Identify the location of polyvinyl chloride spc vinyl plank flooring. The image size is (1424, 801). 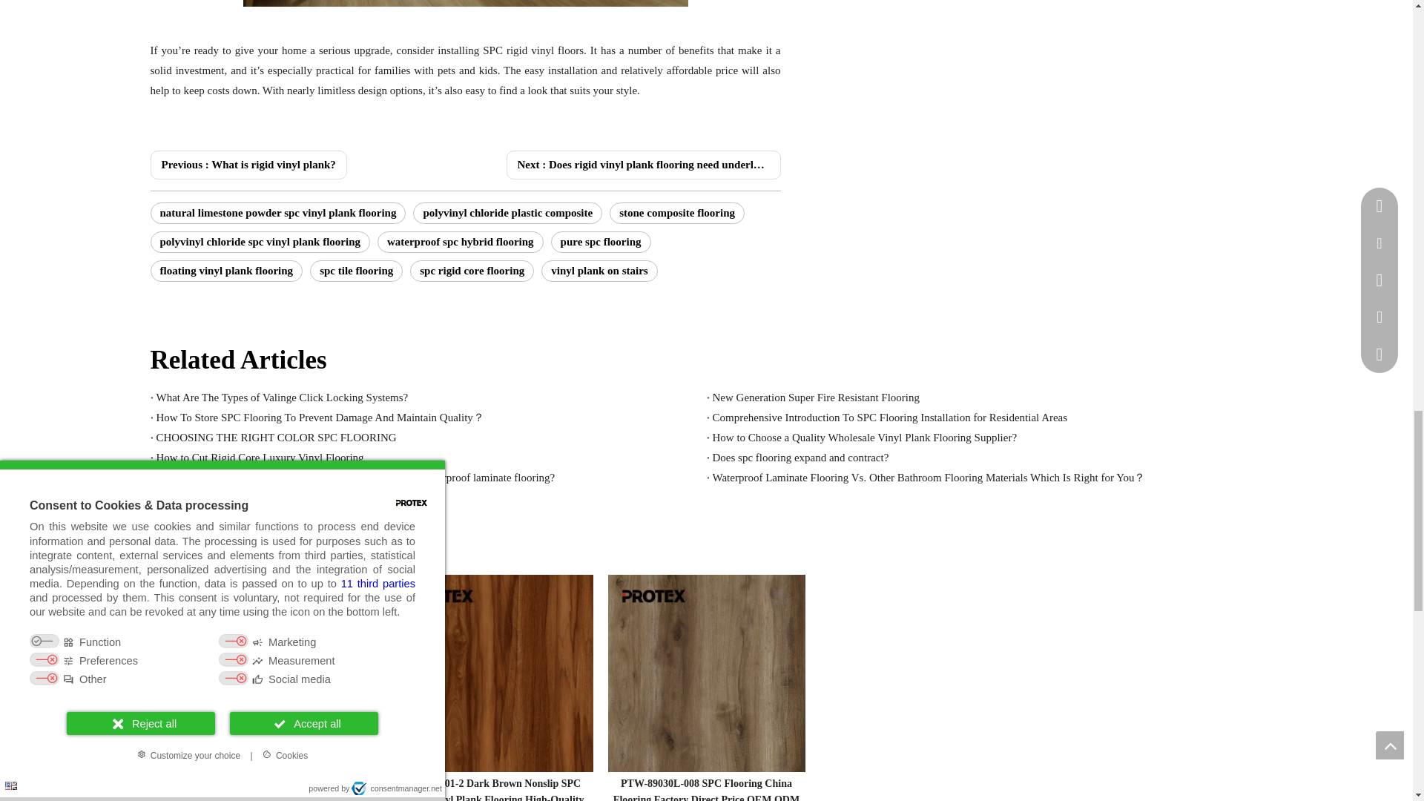
(259, 242).